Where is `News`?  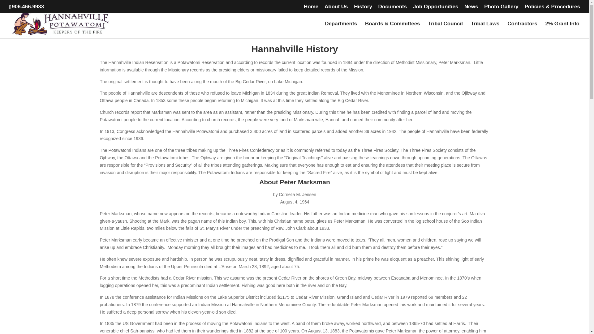 News is located at coordinates (471, 9).